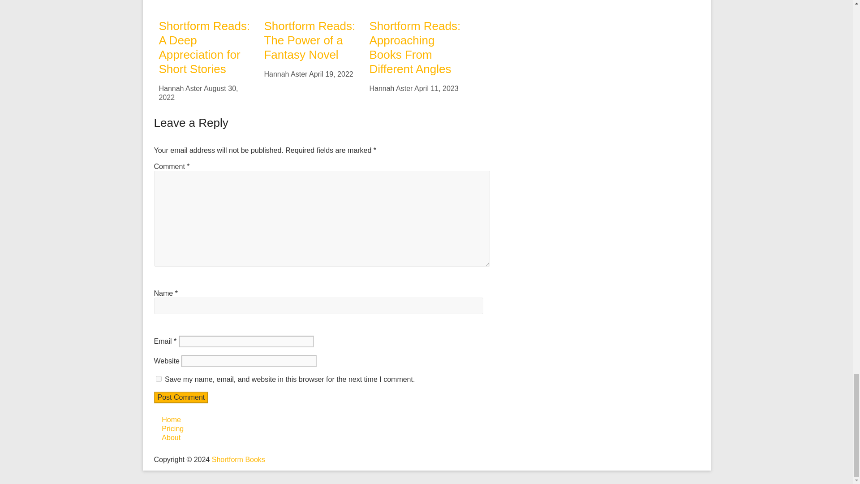  I want to click on August 30, 2022, so click(198, 93).